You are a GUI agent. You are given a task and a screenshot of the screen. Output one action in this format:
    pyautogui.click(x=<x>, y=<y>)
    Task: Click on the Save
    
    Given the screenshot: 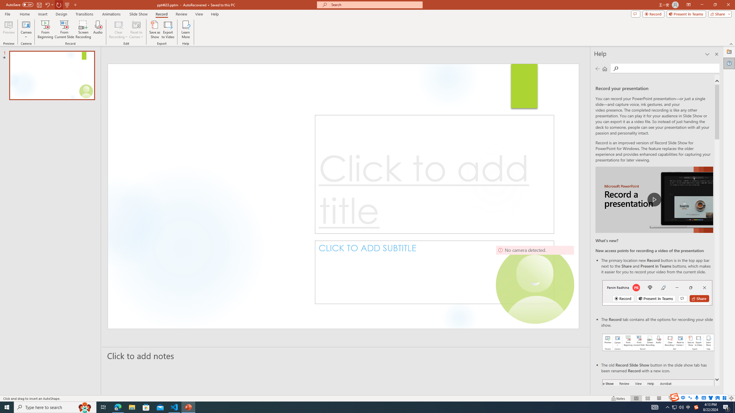 What is the action you would take?
    pyautogui.click(x=39, y=5)
    